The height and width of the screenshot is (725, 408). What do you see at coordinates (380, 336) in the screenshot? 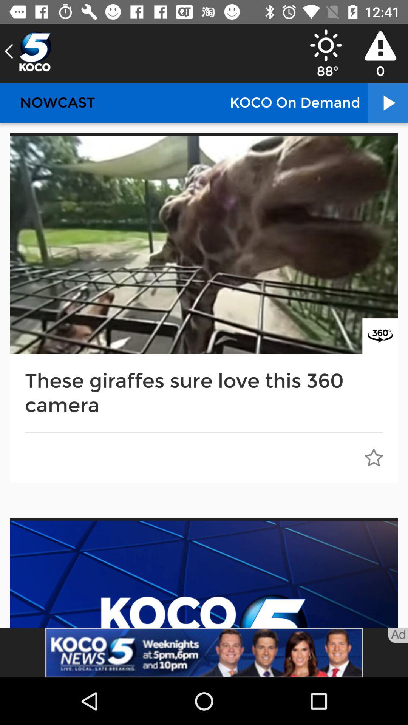
I see `click on the number 360` at bounding box center [380, 336].